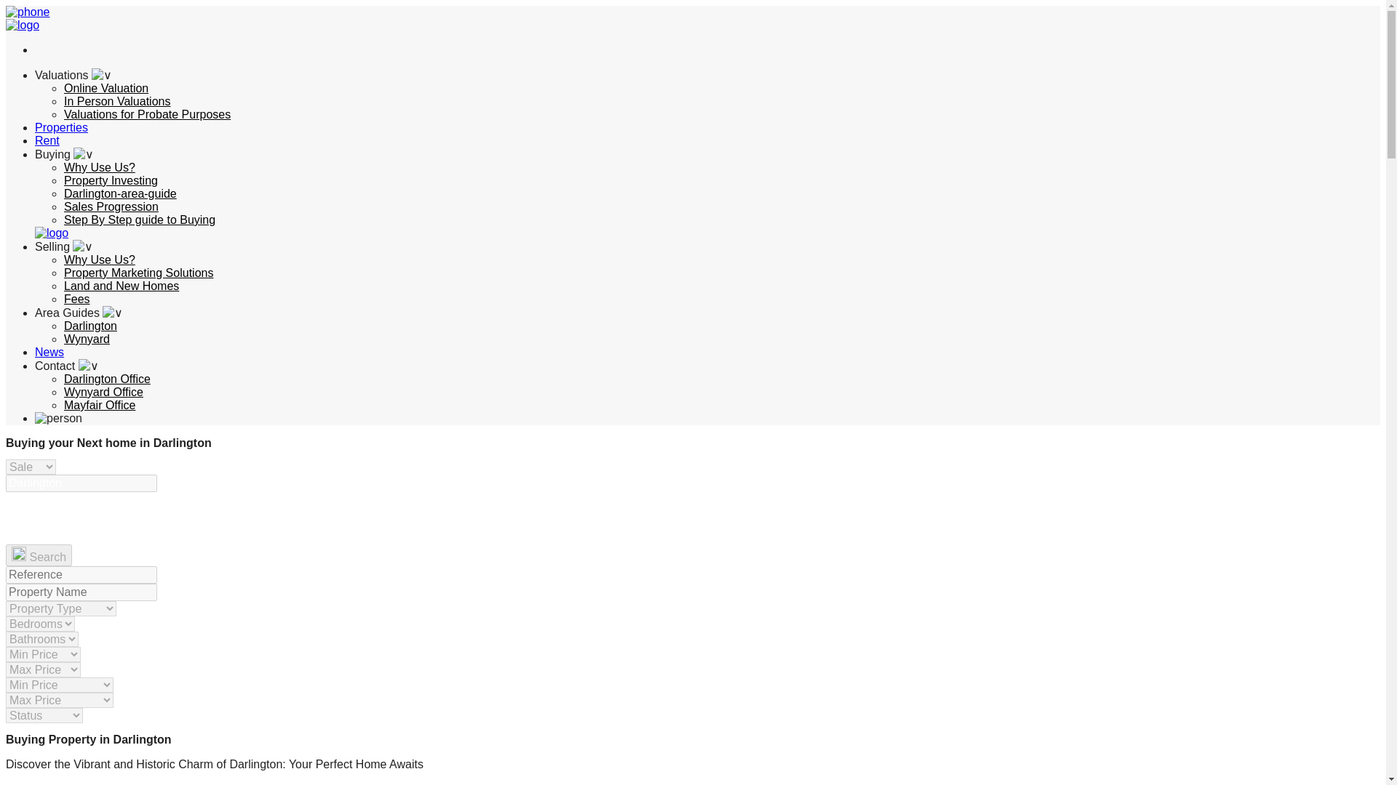 The width and height of the screenshot is (1397, 785). What do you see at coordinates (64, 246) in the screenshot?
I see `Select selling` at bounding box center [64, 246].